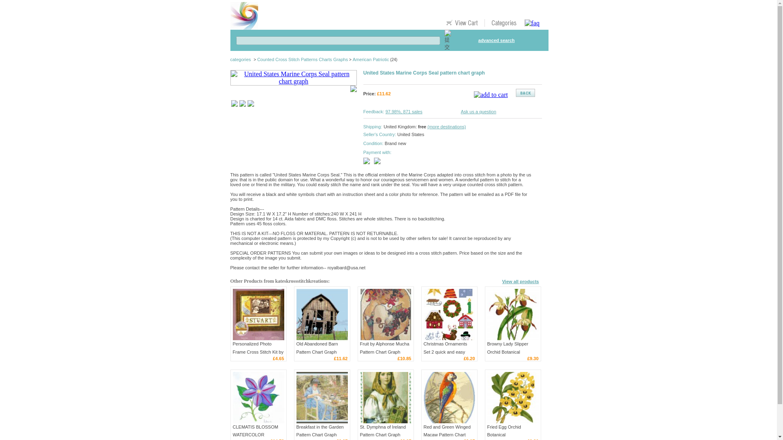 The height and width of the screenshot is (440, 783). What do you see at coordinates (513, 314) in the screenshot?
I see `Browny Lady Slipper Orchid Botanical` at bounding box center [513, 314].